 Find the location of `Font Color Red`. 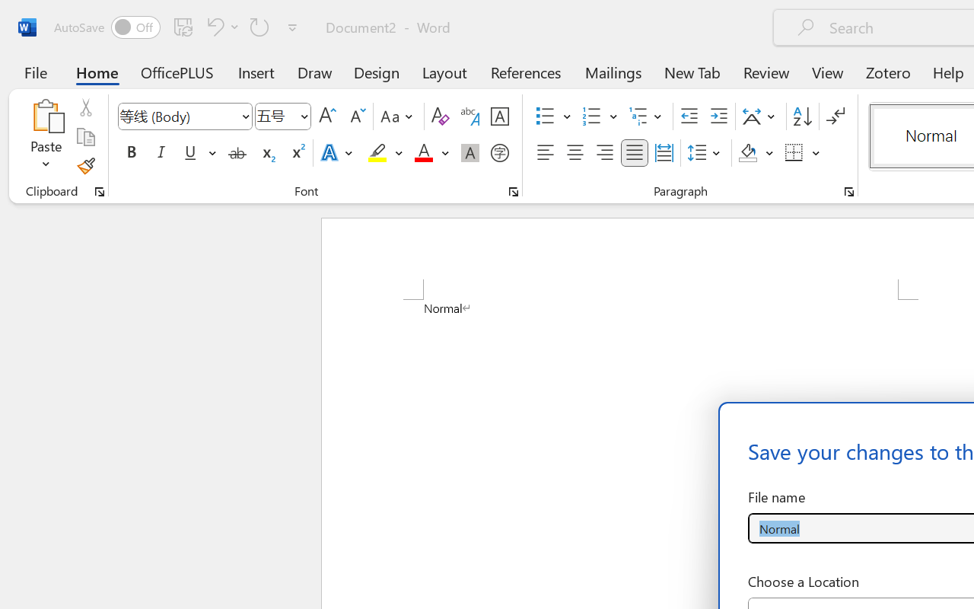

Font Color Red is located at coordinates (423, 153).